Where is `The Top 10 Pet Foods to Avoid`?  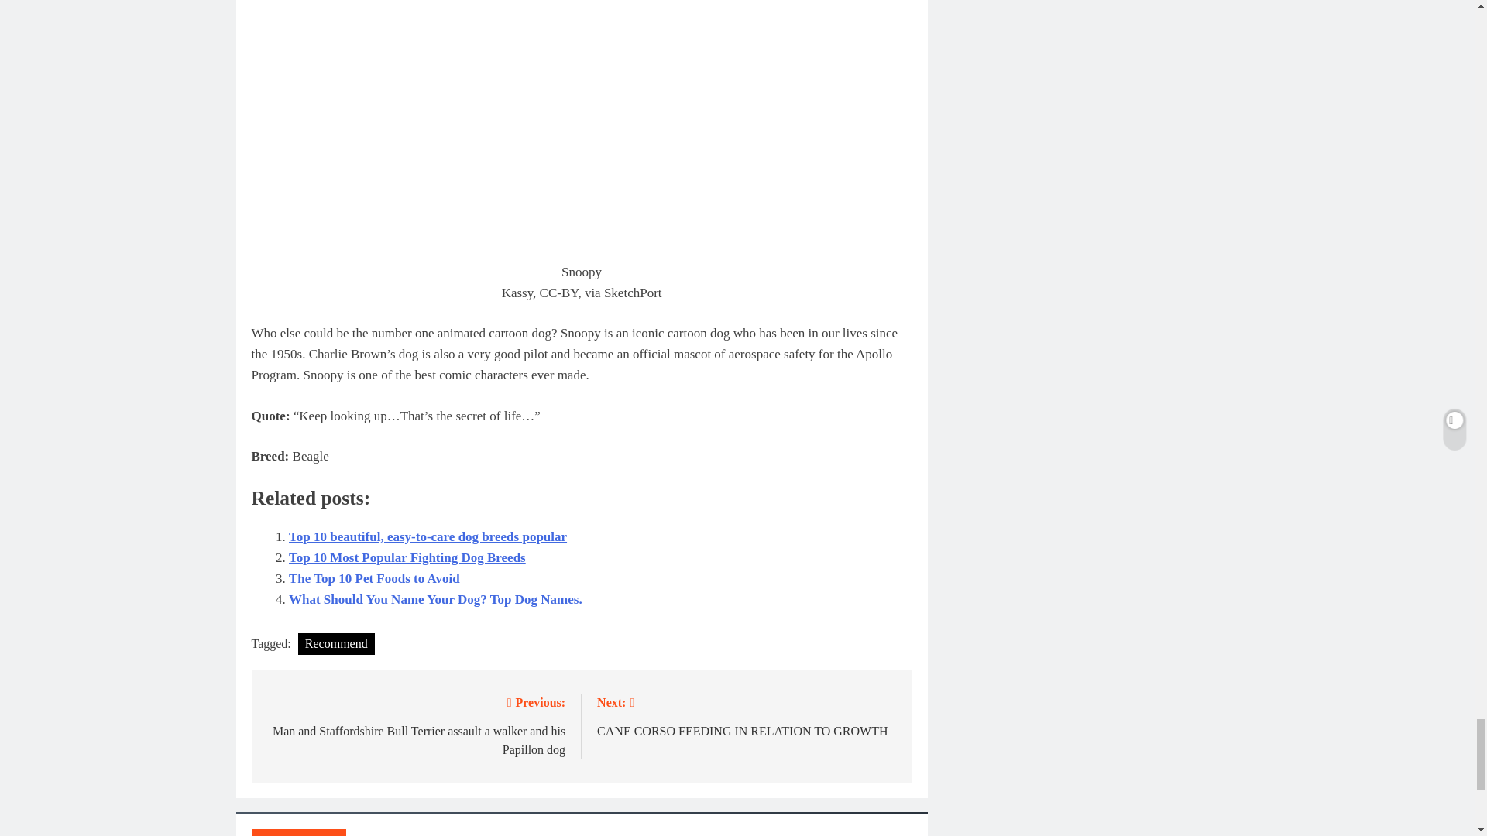 The Top 10 Pet Foods to Avoid is located at coordinates (373, 578).